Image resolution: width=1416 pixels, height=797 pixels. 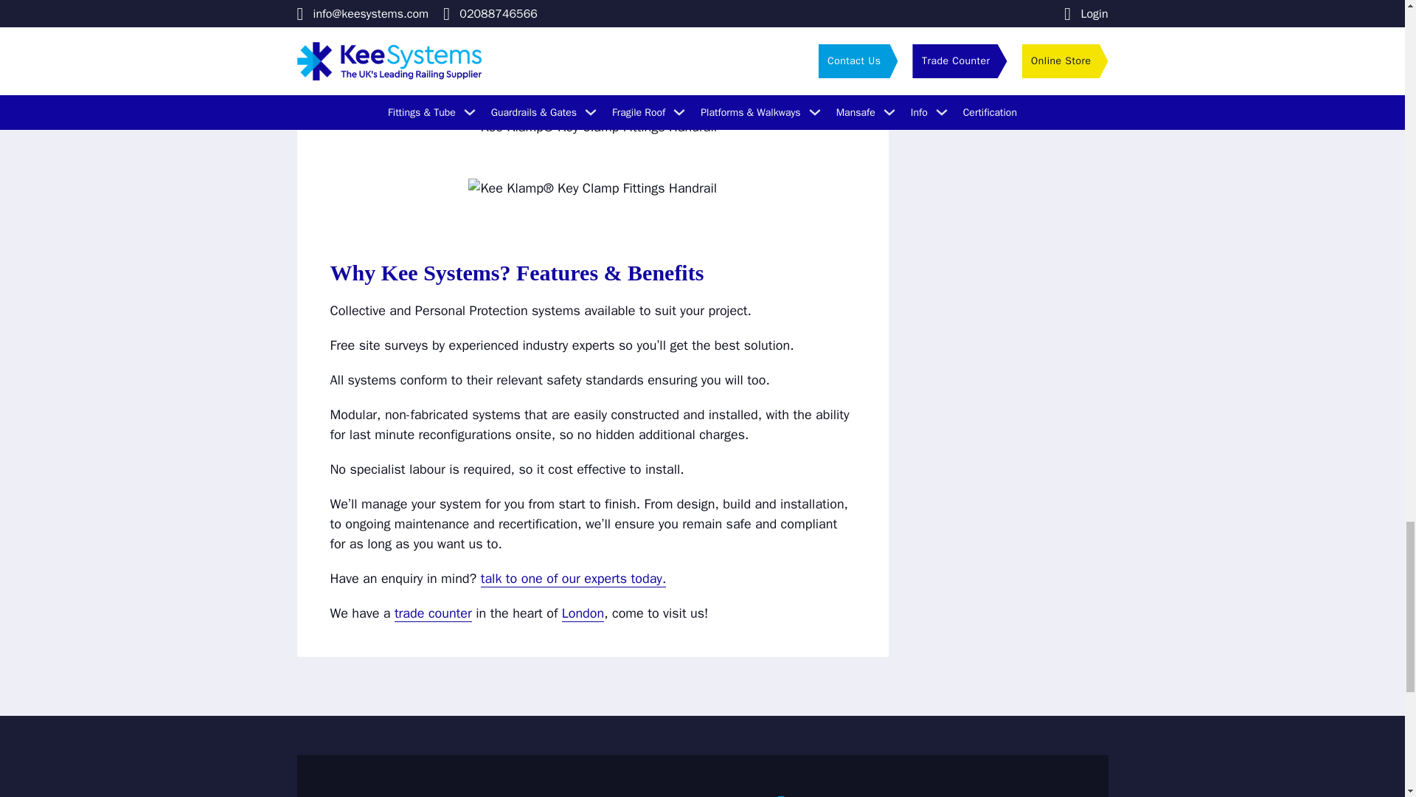 I want to click on Kee Systems: The One Stop Company for Handrails 4, so click(x=592, y=127).